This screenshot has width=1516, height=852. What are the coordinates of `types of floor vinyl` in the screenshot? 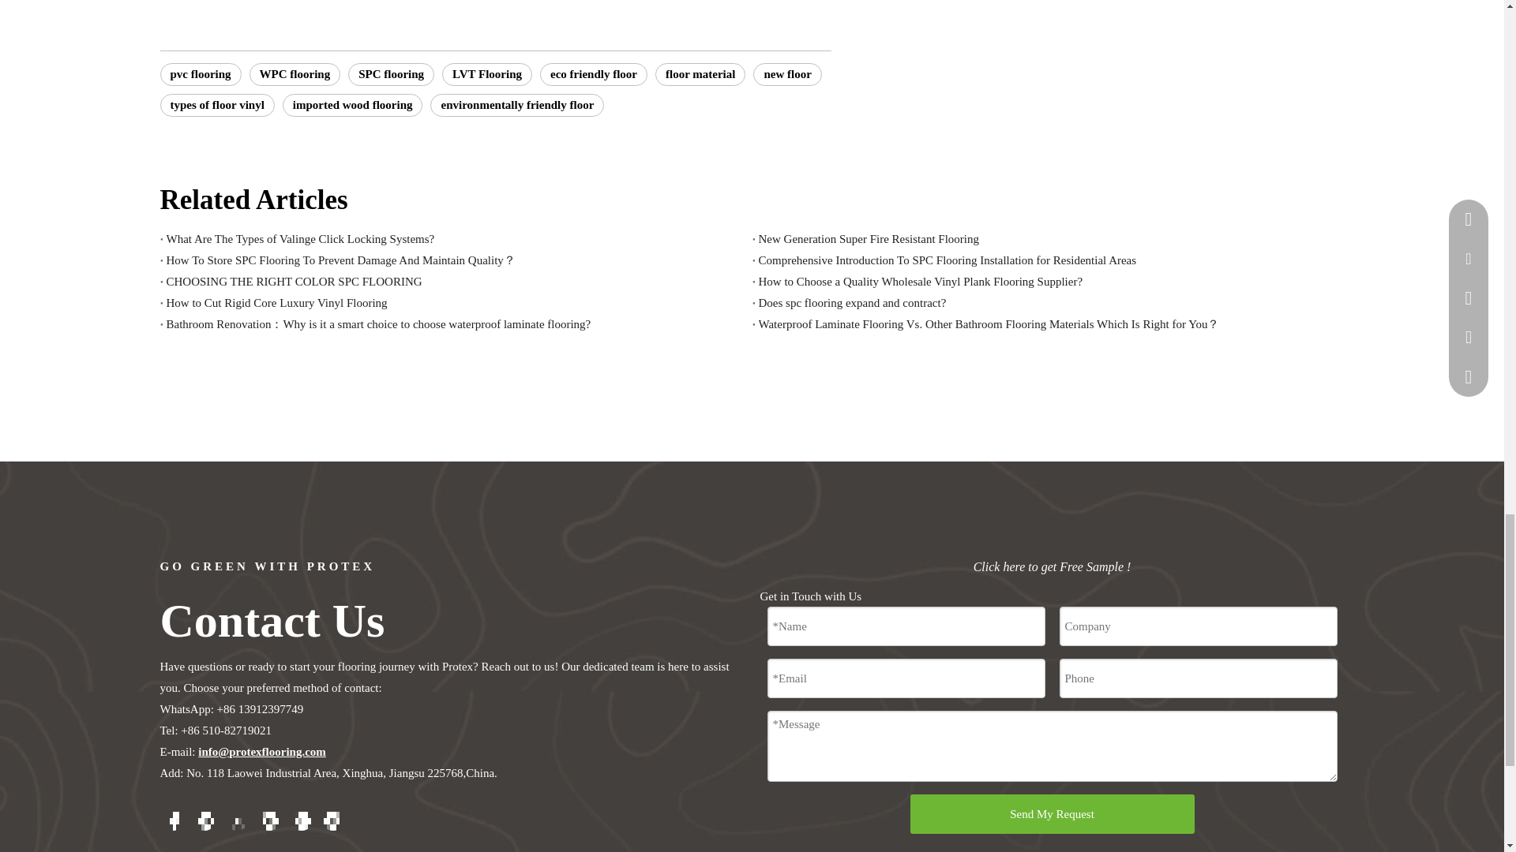 It's located at (216, 104).